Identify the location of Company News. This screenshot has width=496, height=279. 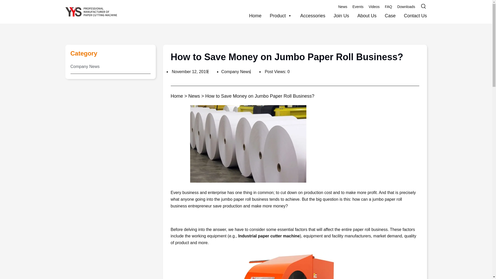
(110, 67).